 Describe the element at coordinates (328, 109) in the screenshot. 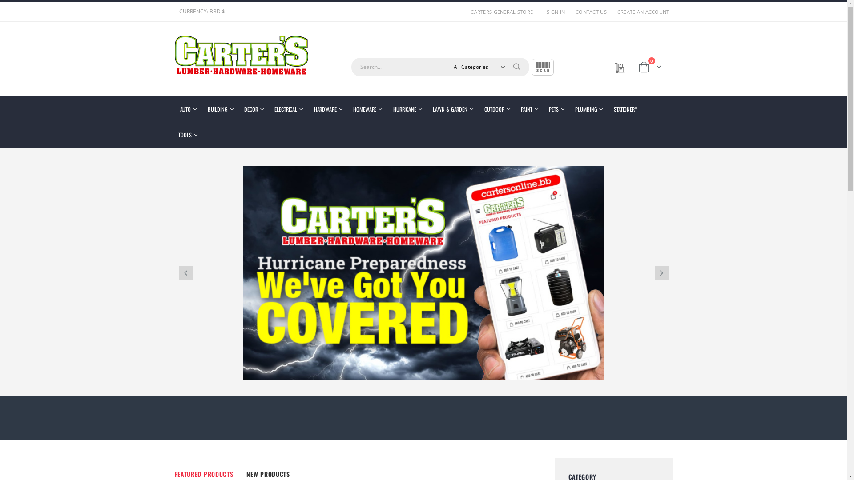

I see `HARDWARE` at that location.